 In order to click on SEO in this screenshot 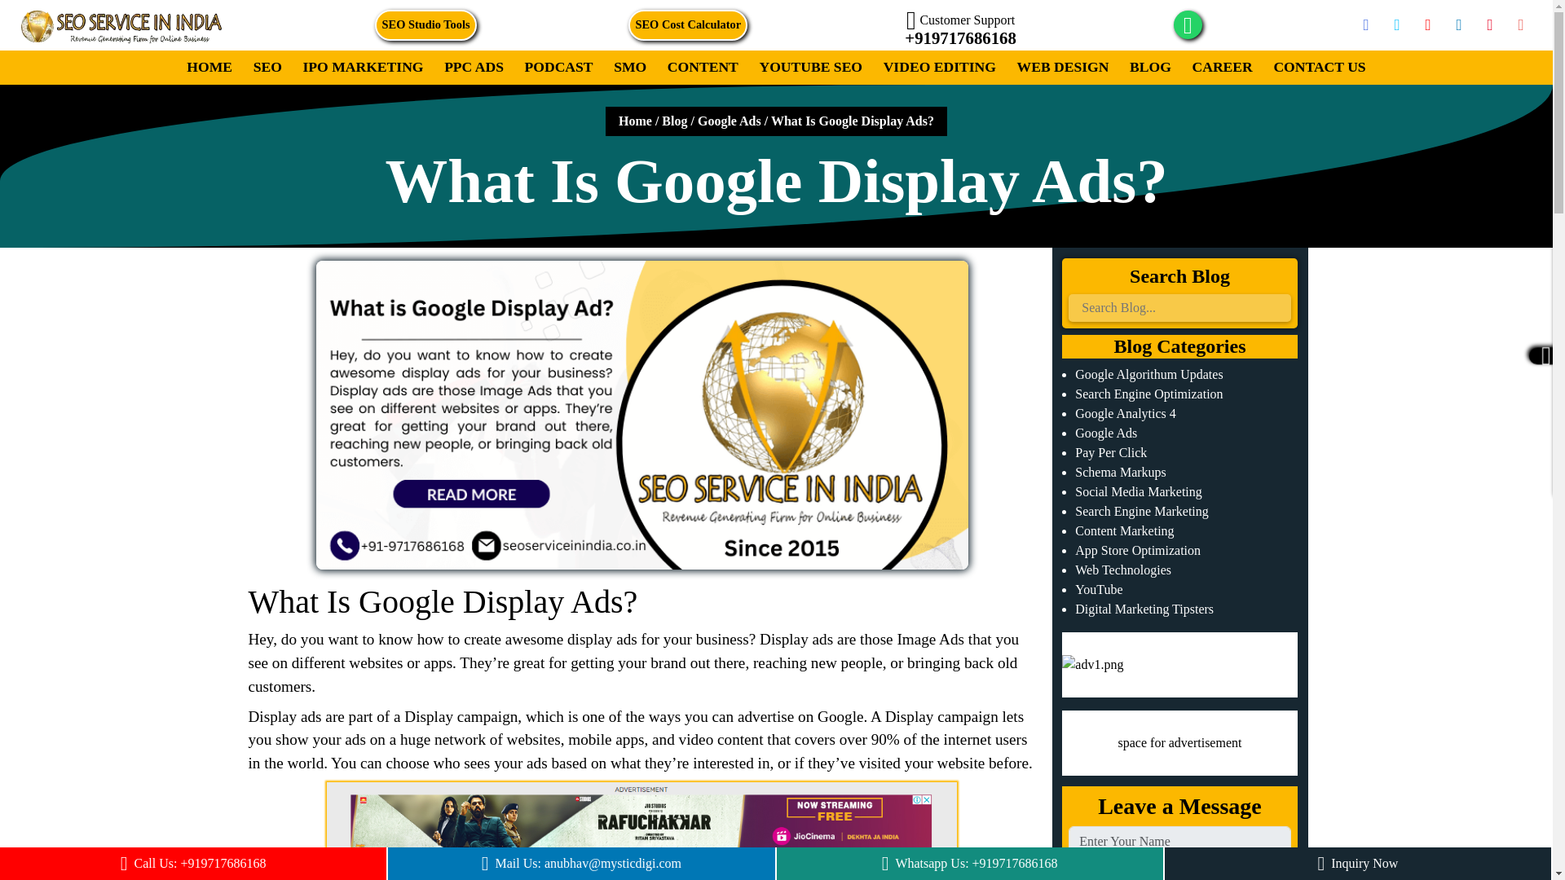, I will do `click(267, 67)`.